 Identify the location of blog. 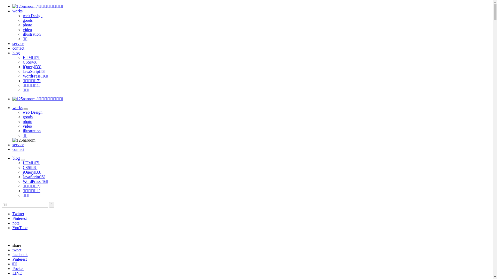
(16, 53).